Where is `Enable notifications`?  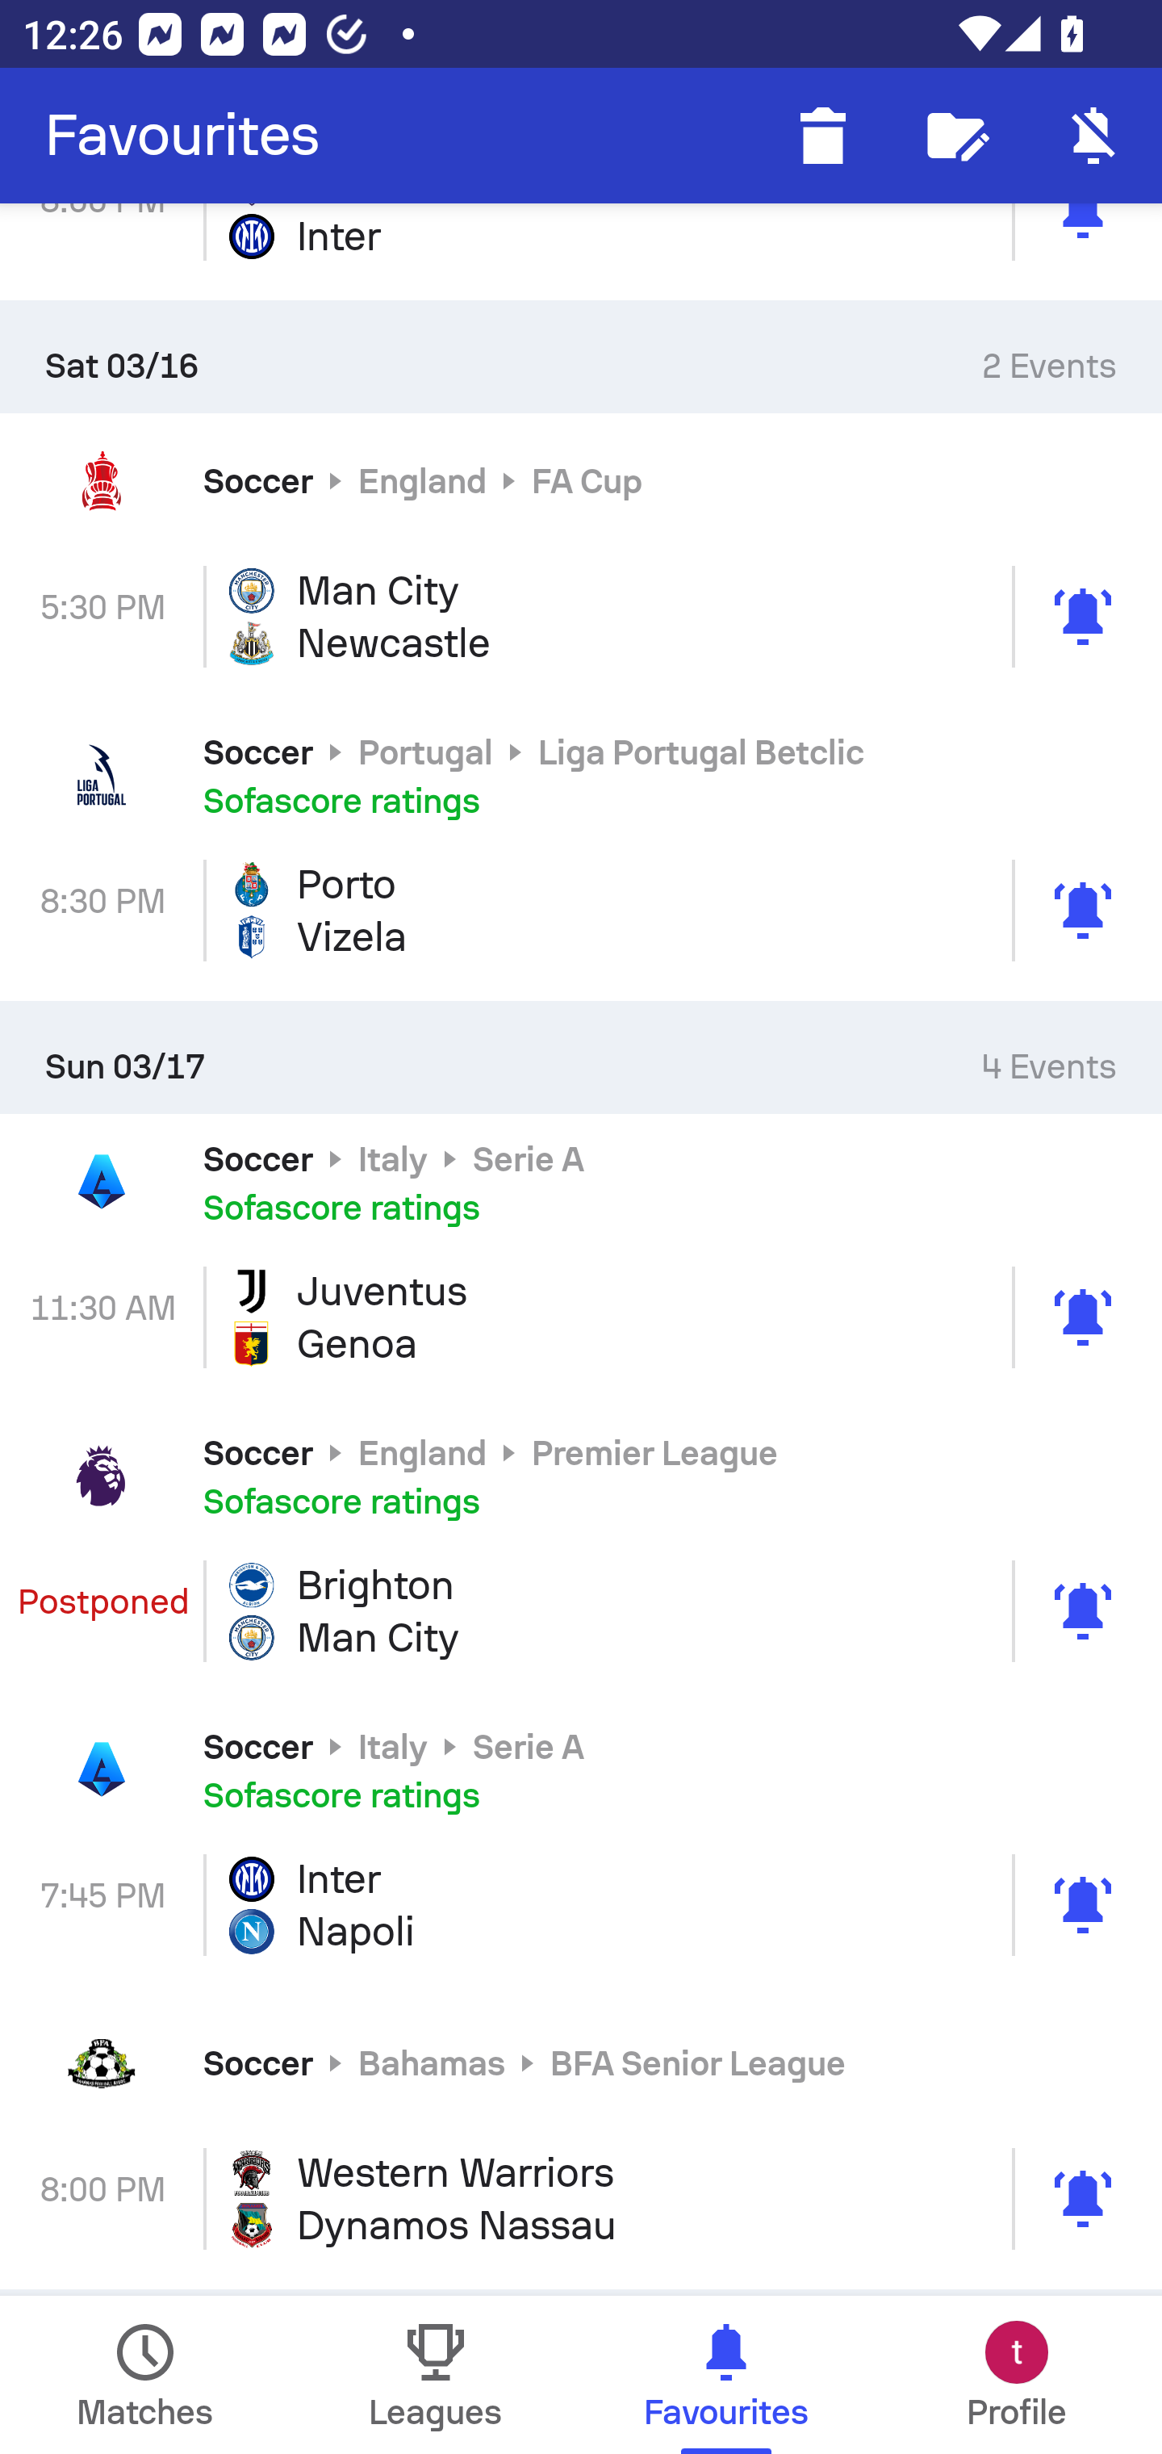
Enable notifications is located at coordinates (1094, 136).